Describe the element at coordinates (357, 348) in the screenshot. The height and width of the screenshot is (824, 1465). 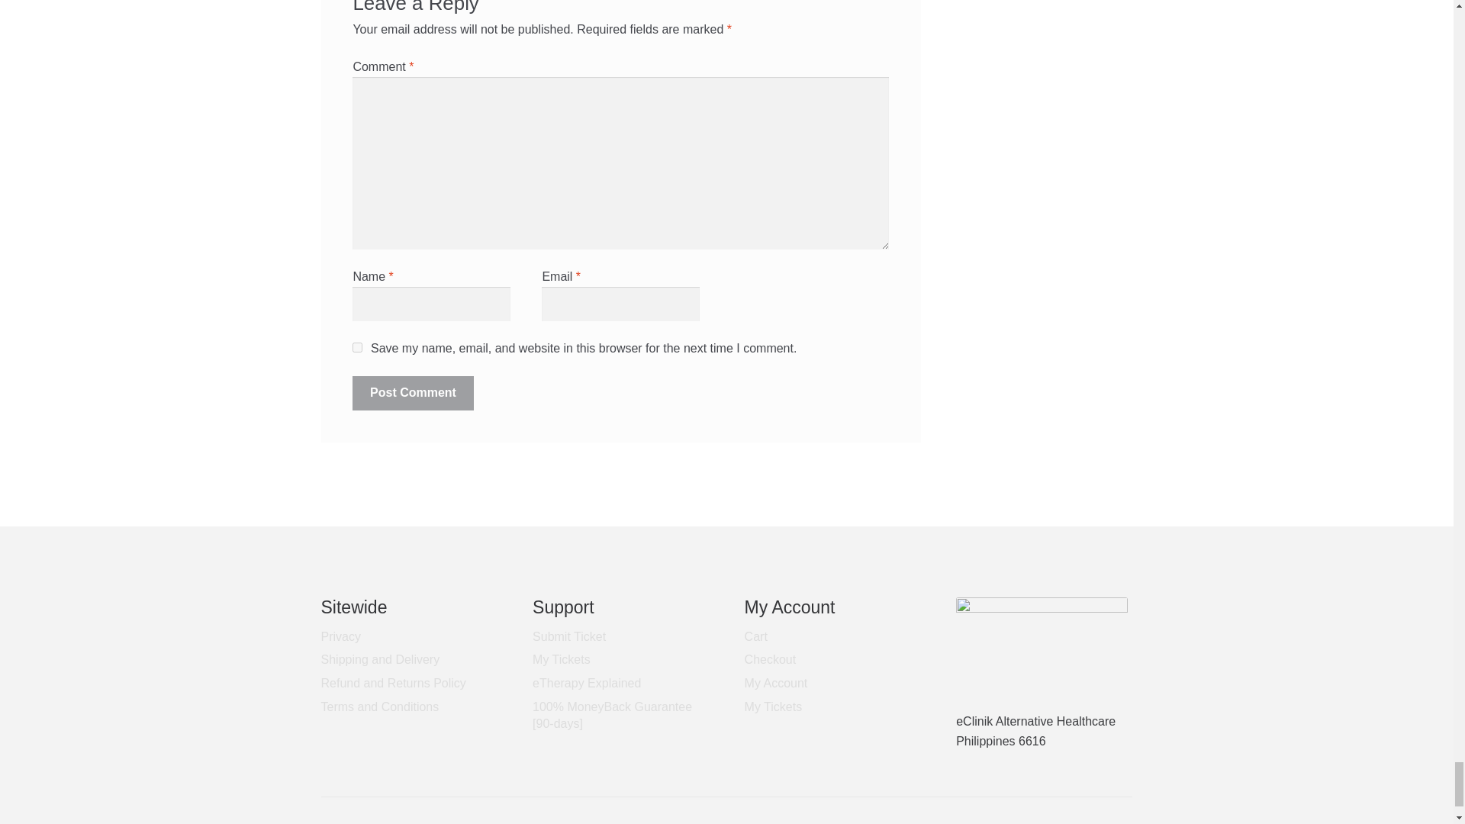
I see `yes` at that location.